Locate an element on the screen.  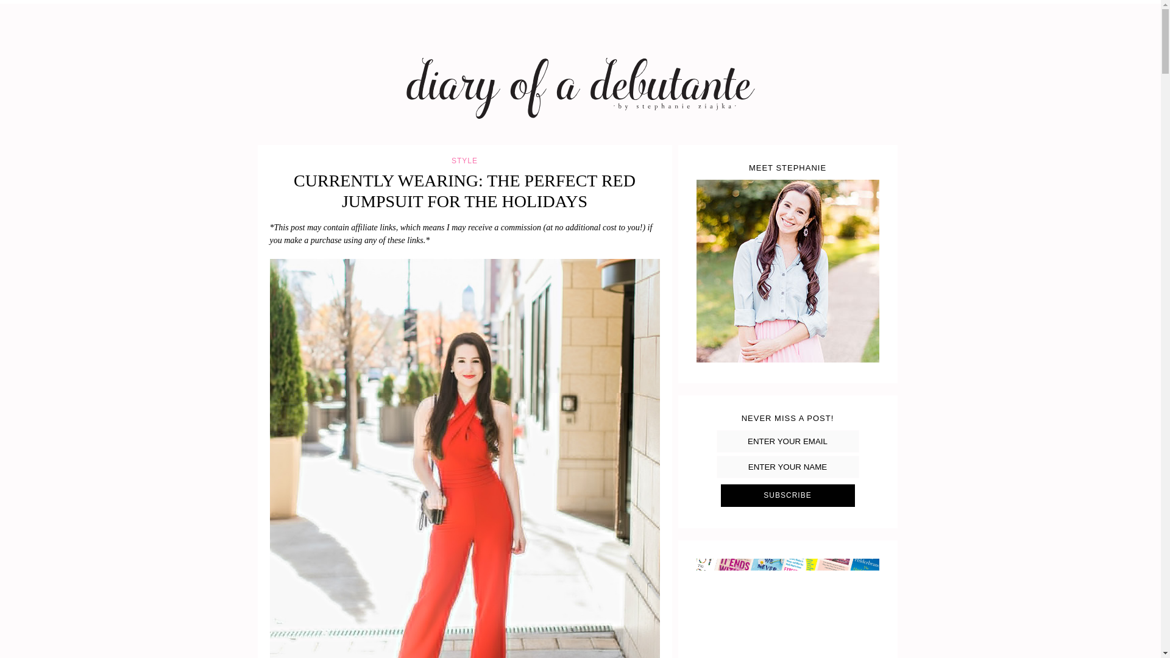
ENTER YOUR EMAIL is located at coordinates (787, 441).